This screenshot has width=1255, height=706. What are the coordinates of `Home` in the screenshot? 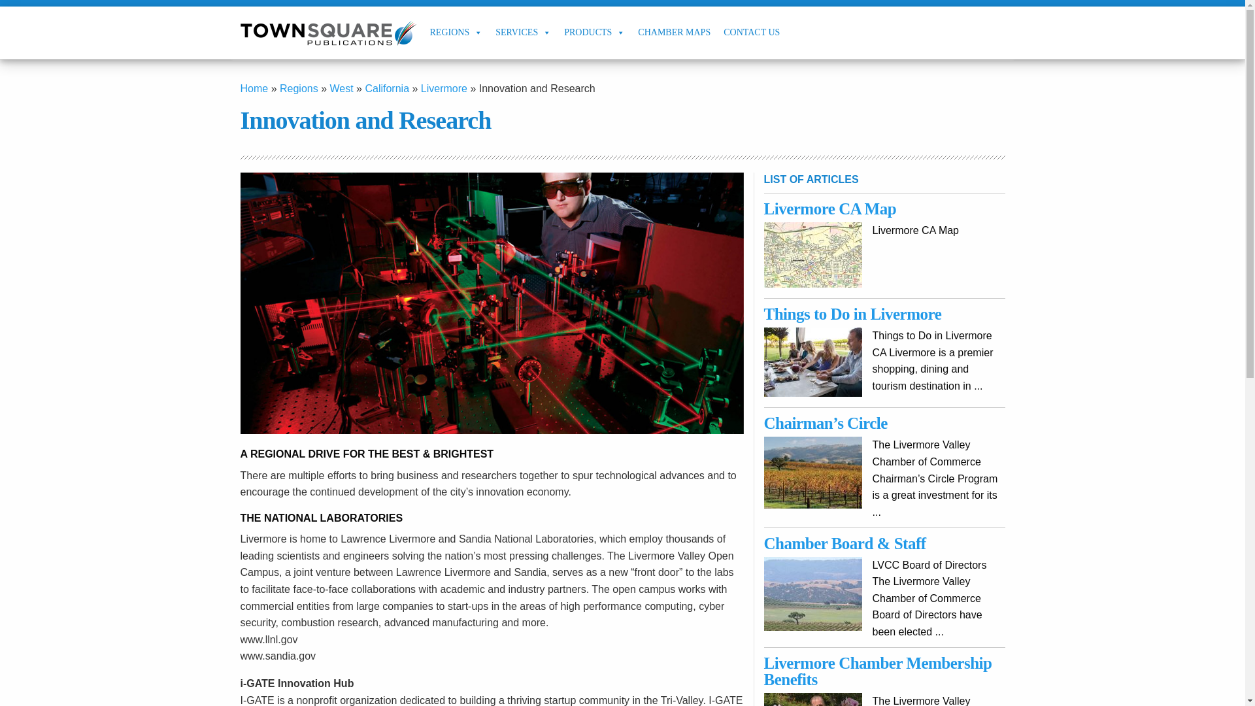 It's located at (254, 88).